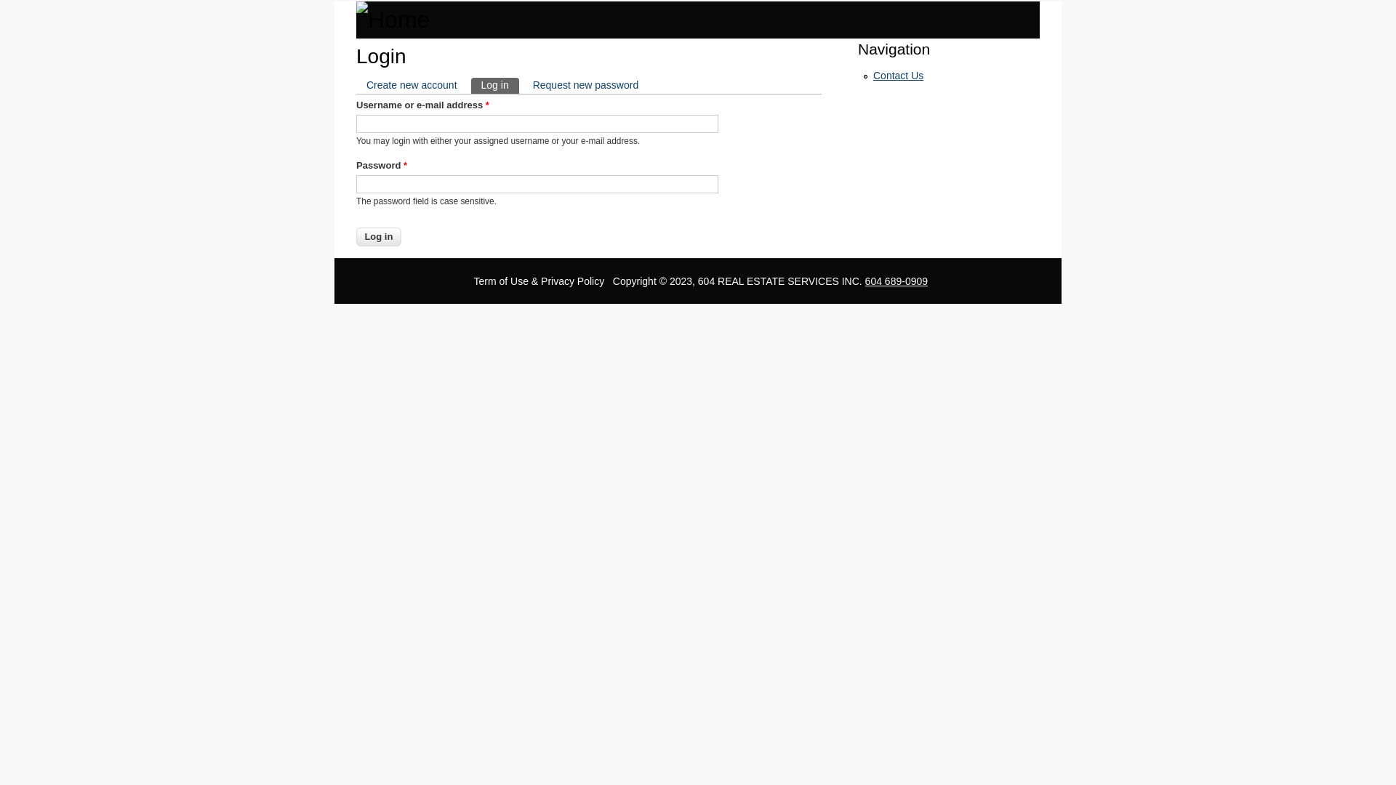 The image size is (1396, 785). Describe the element at coordinates (495, 86) in the screenshot. I see `Log in
(active tab)` at that location.